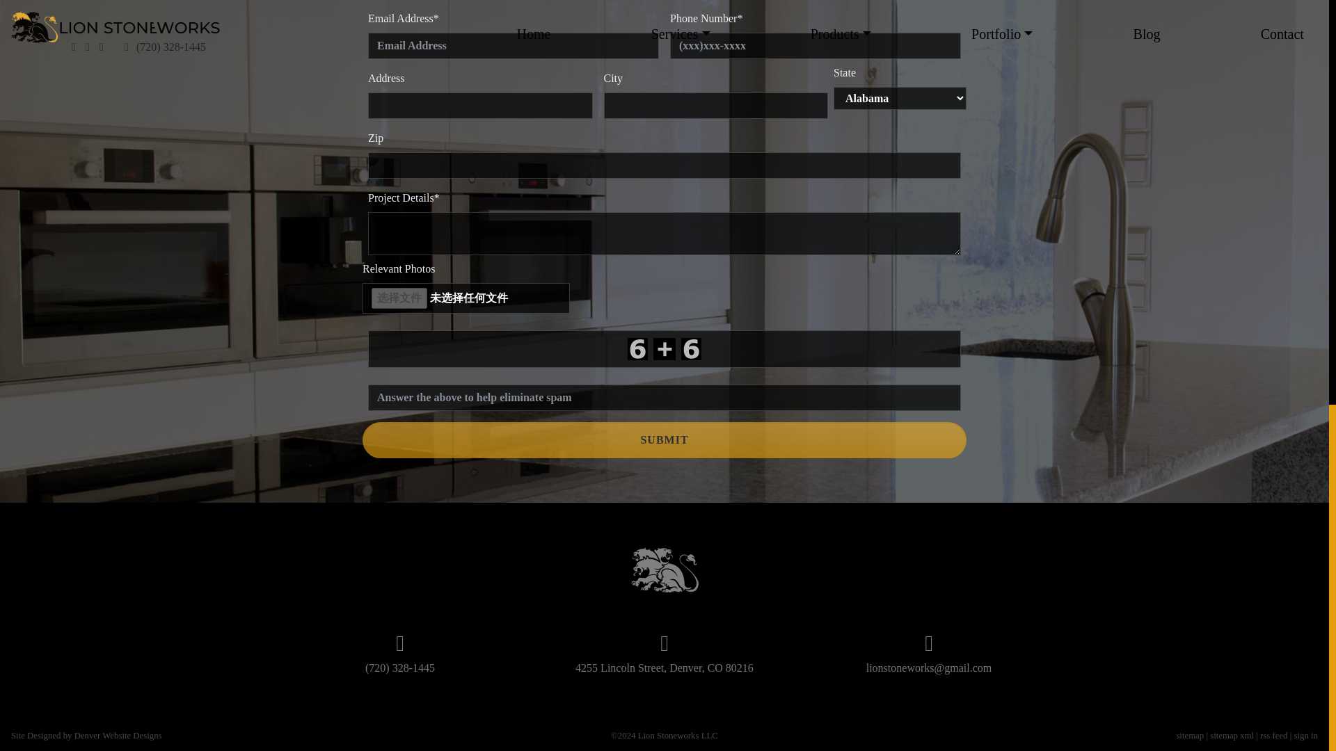 Image resolution: width=1336 pixels, height=751 pixels. I want to click on rss feed, so click(1273, 735).